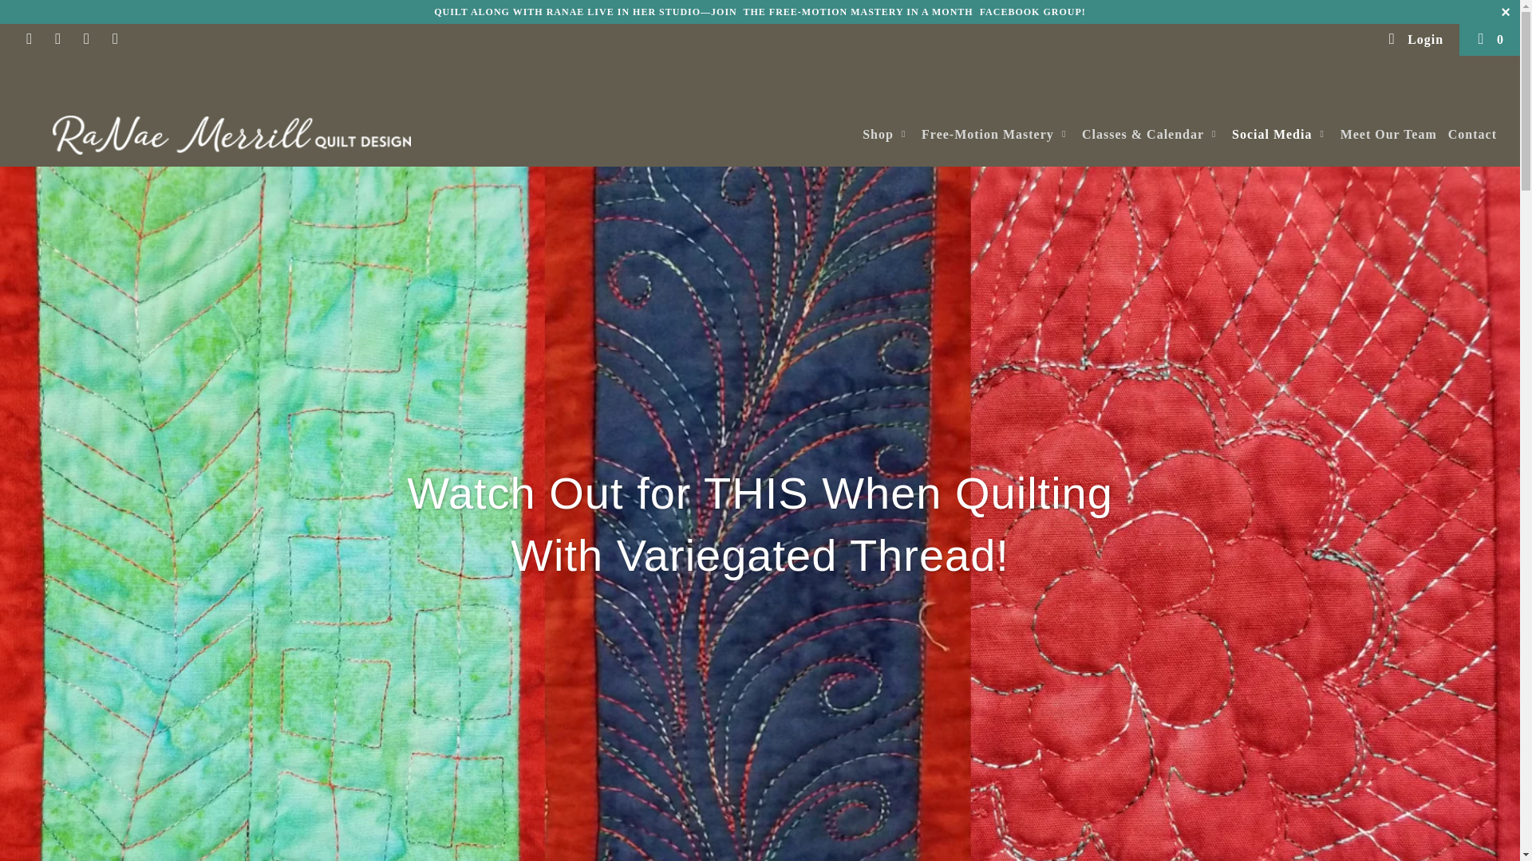 This screenshot has height=861, width=1532. I want to click on RaNae Merrill Quilt Design on Facebook, so click(28, 40).